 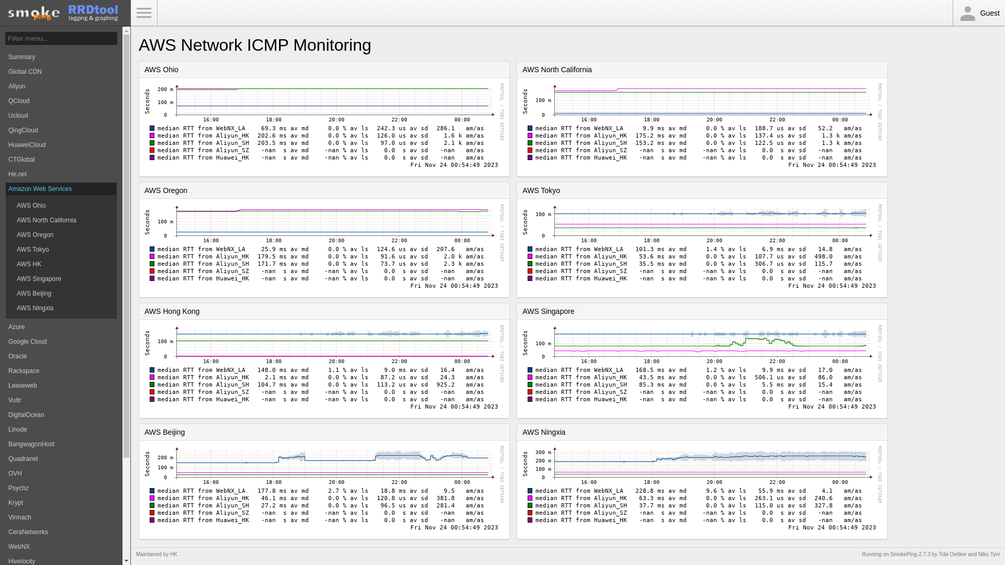 I want to click on SmokePing-2.7.3, so click(x=911, y=555).